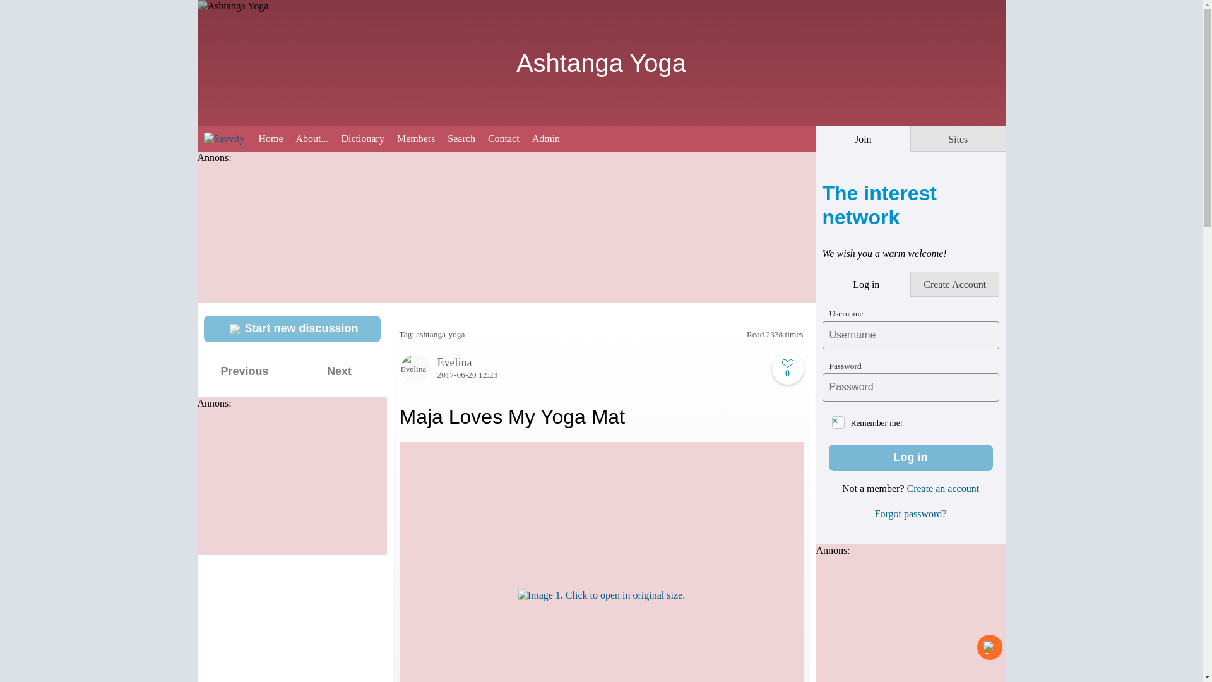  Describe the element at coordinates (292, 329) in the screenshot. I see `Start new discussion` at that location.